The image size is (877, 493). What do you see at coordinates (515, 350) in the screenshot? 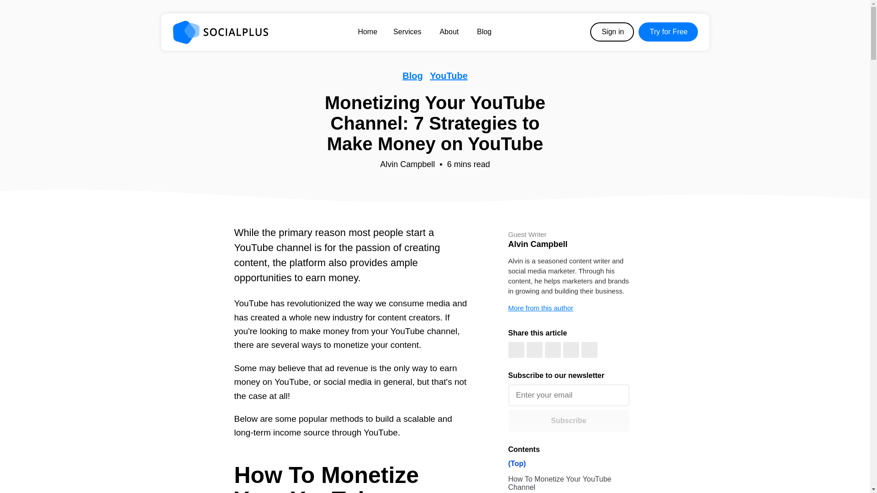
I see `Share on Facebook` at bounding box center [515, 350].